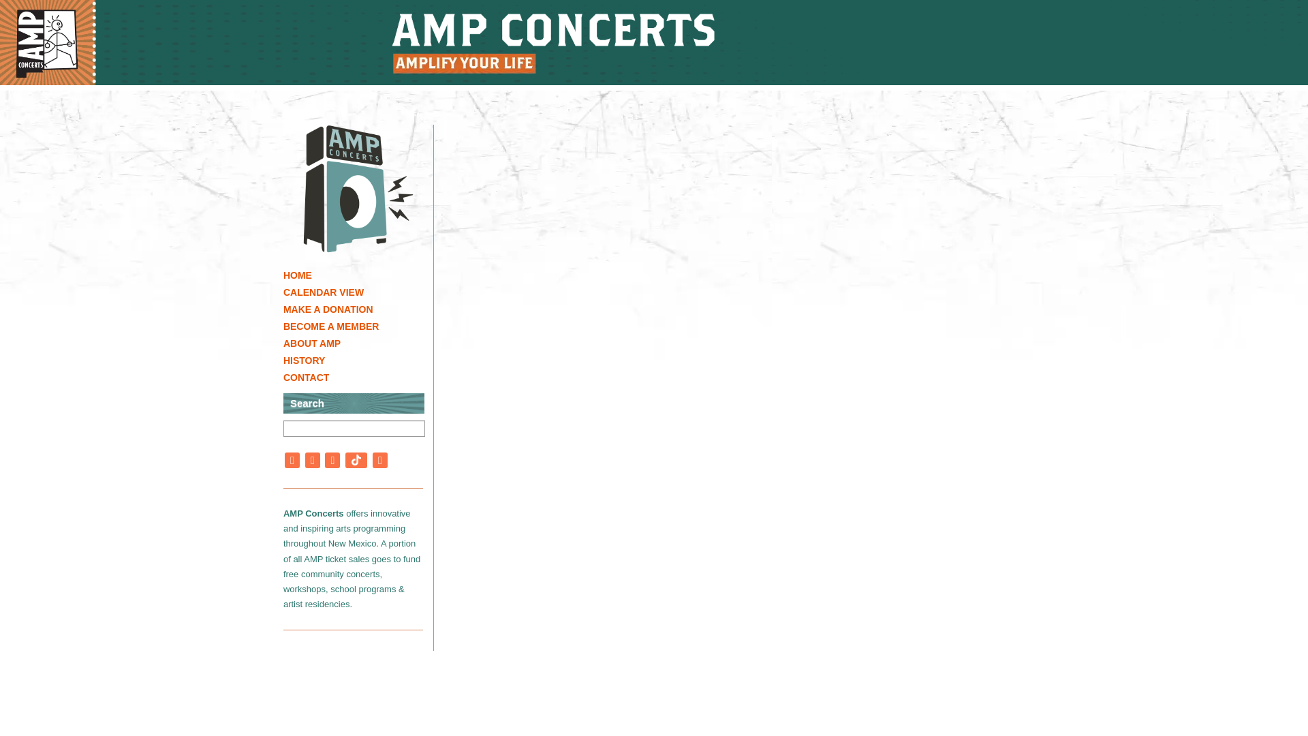  What do you see at coordinates (358, 292) in the screenshot?
I see `CALENDAR VIEW` at bounding box center [358, 292].